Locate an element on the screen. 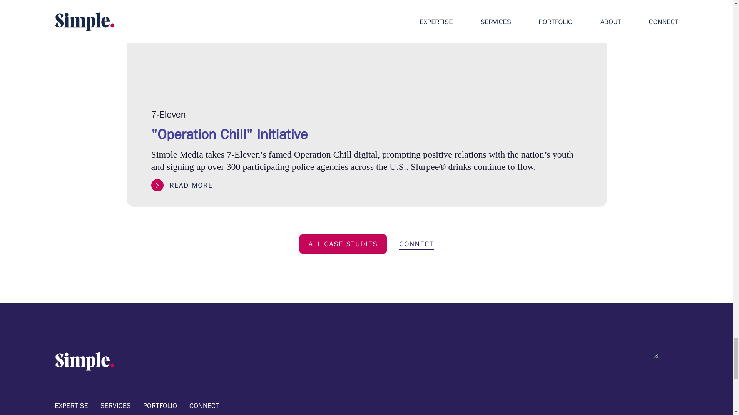 Image resolution: width=739 pixels, height=415 pixels. CONNECT is located at coordinates (416, 242).